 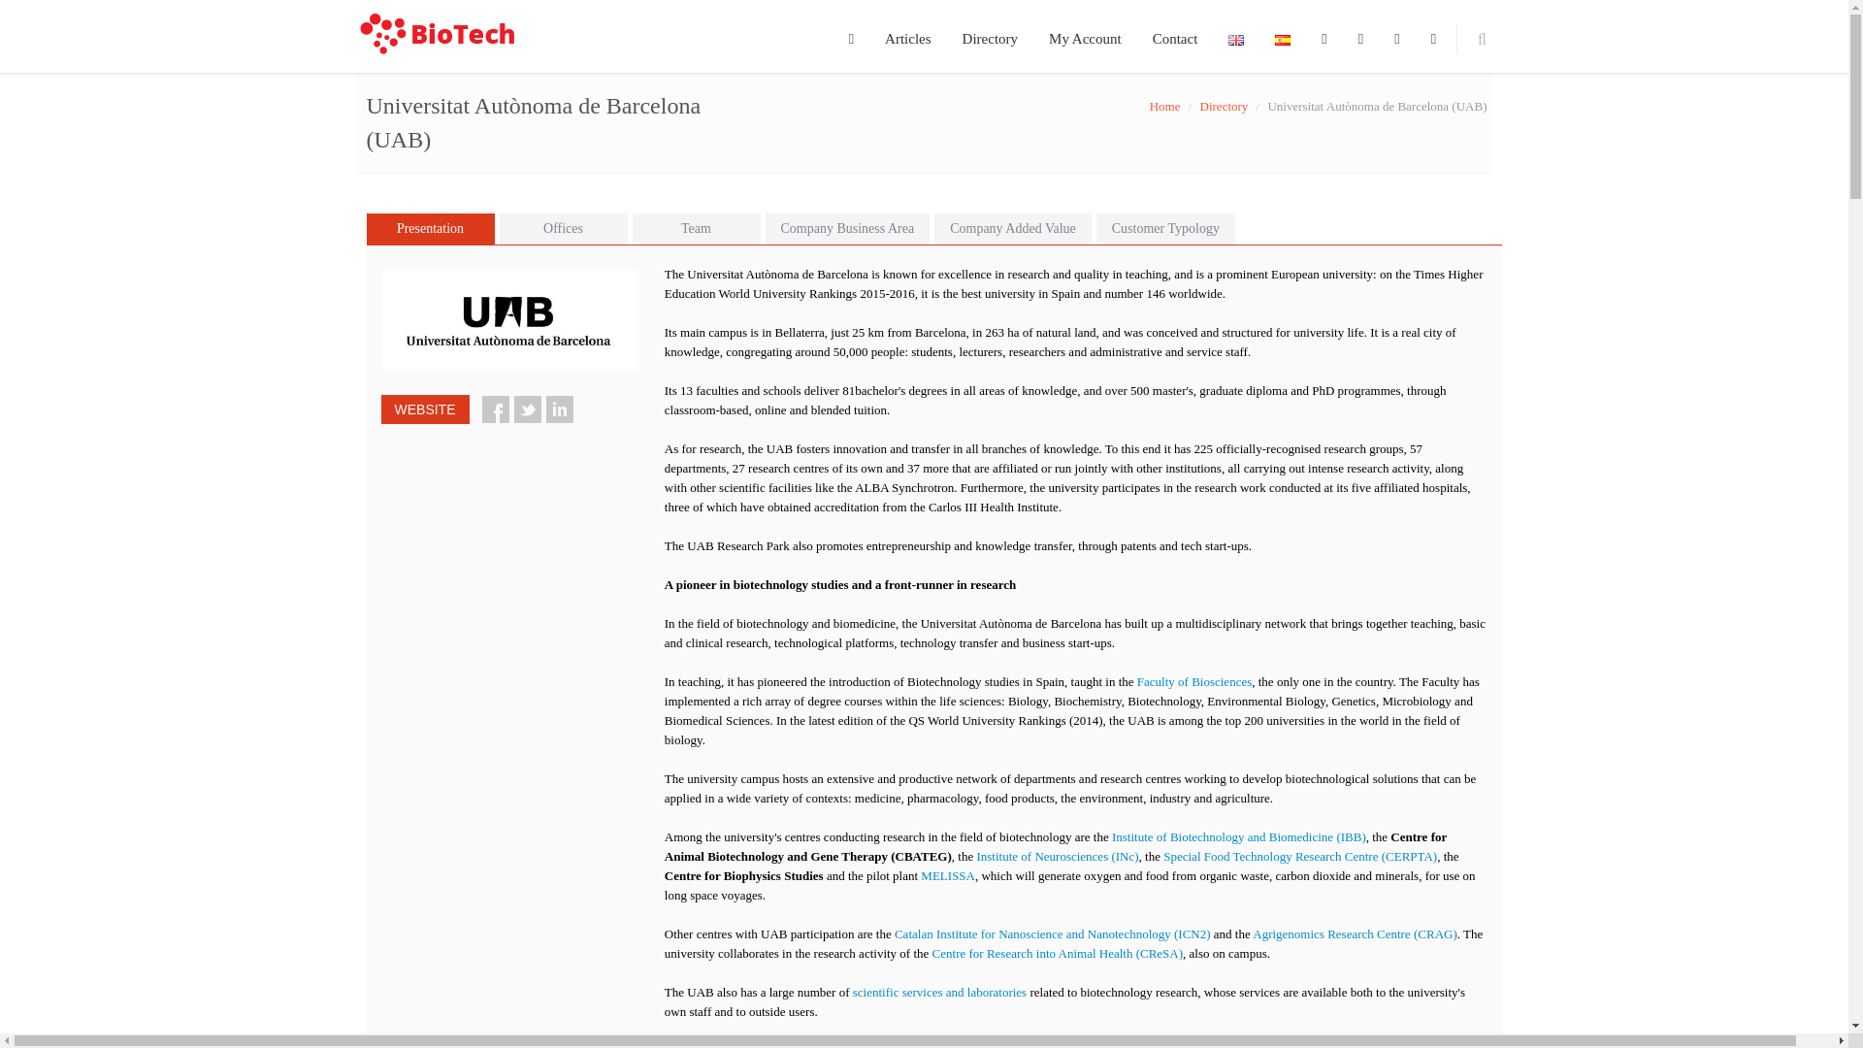 I want to click on Customer Typology, so click(x=1165, y=229).